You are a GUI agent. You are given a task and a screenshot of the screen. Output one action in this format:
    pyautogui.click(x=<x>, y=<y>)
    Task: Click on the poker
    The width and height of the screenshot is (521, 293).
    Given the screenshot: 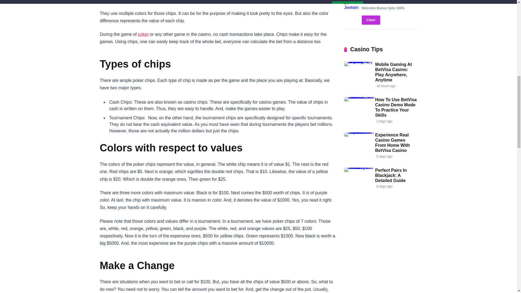 What is the action you would take?
    pyautogui.click(x=143, y=34)
    